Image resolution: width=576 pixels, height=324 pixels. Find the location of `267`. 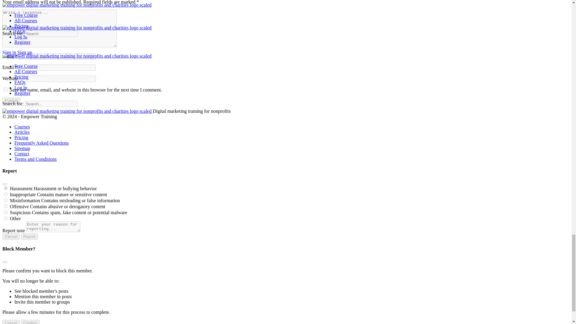

267 is located at coordinates (6, 206).